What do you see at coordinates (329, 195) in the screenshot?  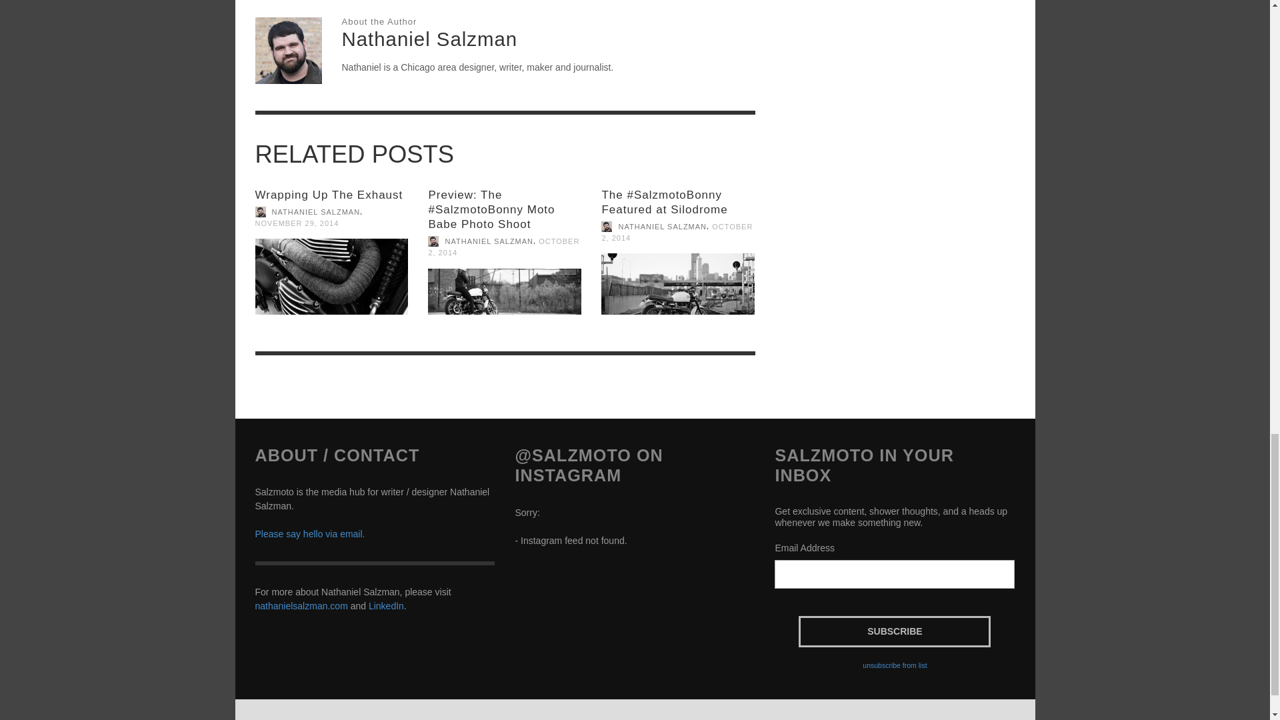 I see `Wrapping Up The Exhaust` at bounding box center [329, 195].